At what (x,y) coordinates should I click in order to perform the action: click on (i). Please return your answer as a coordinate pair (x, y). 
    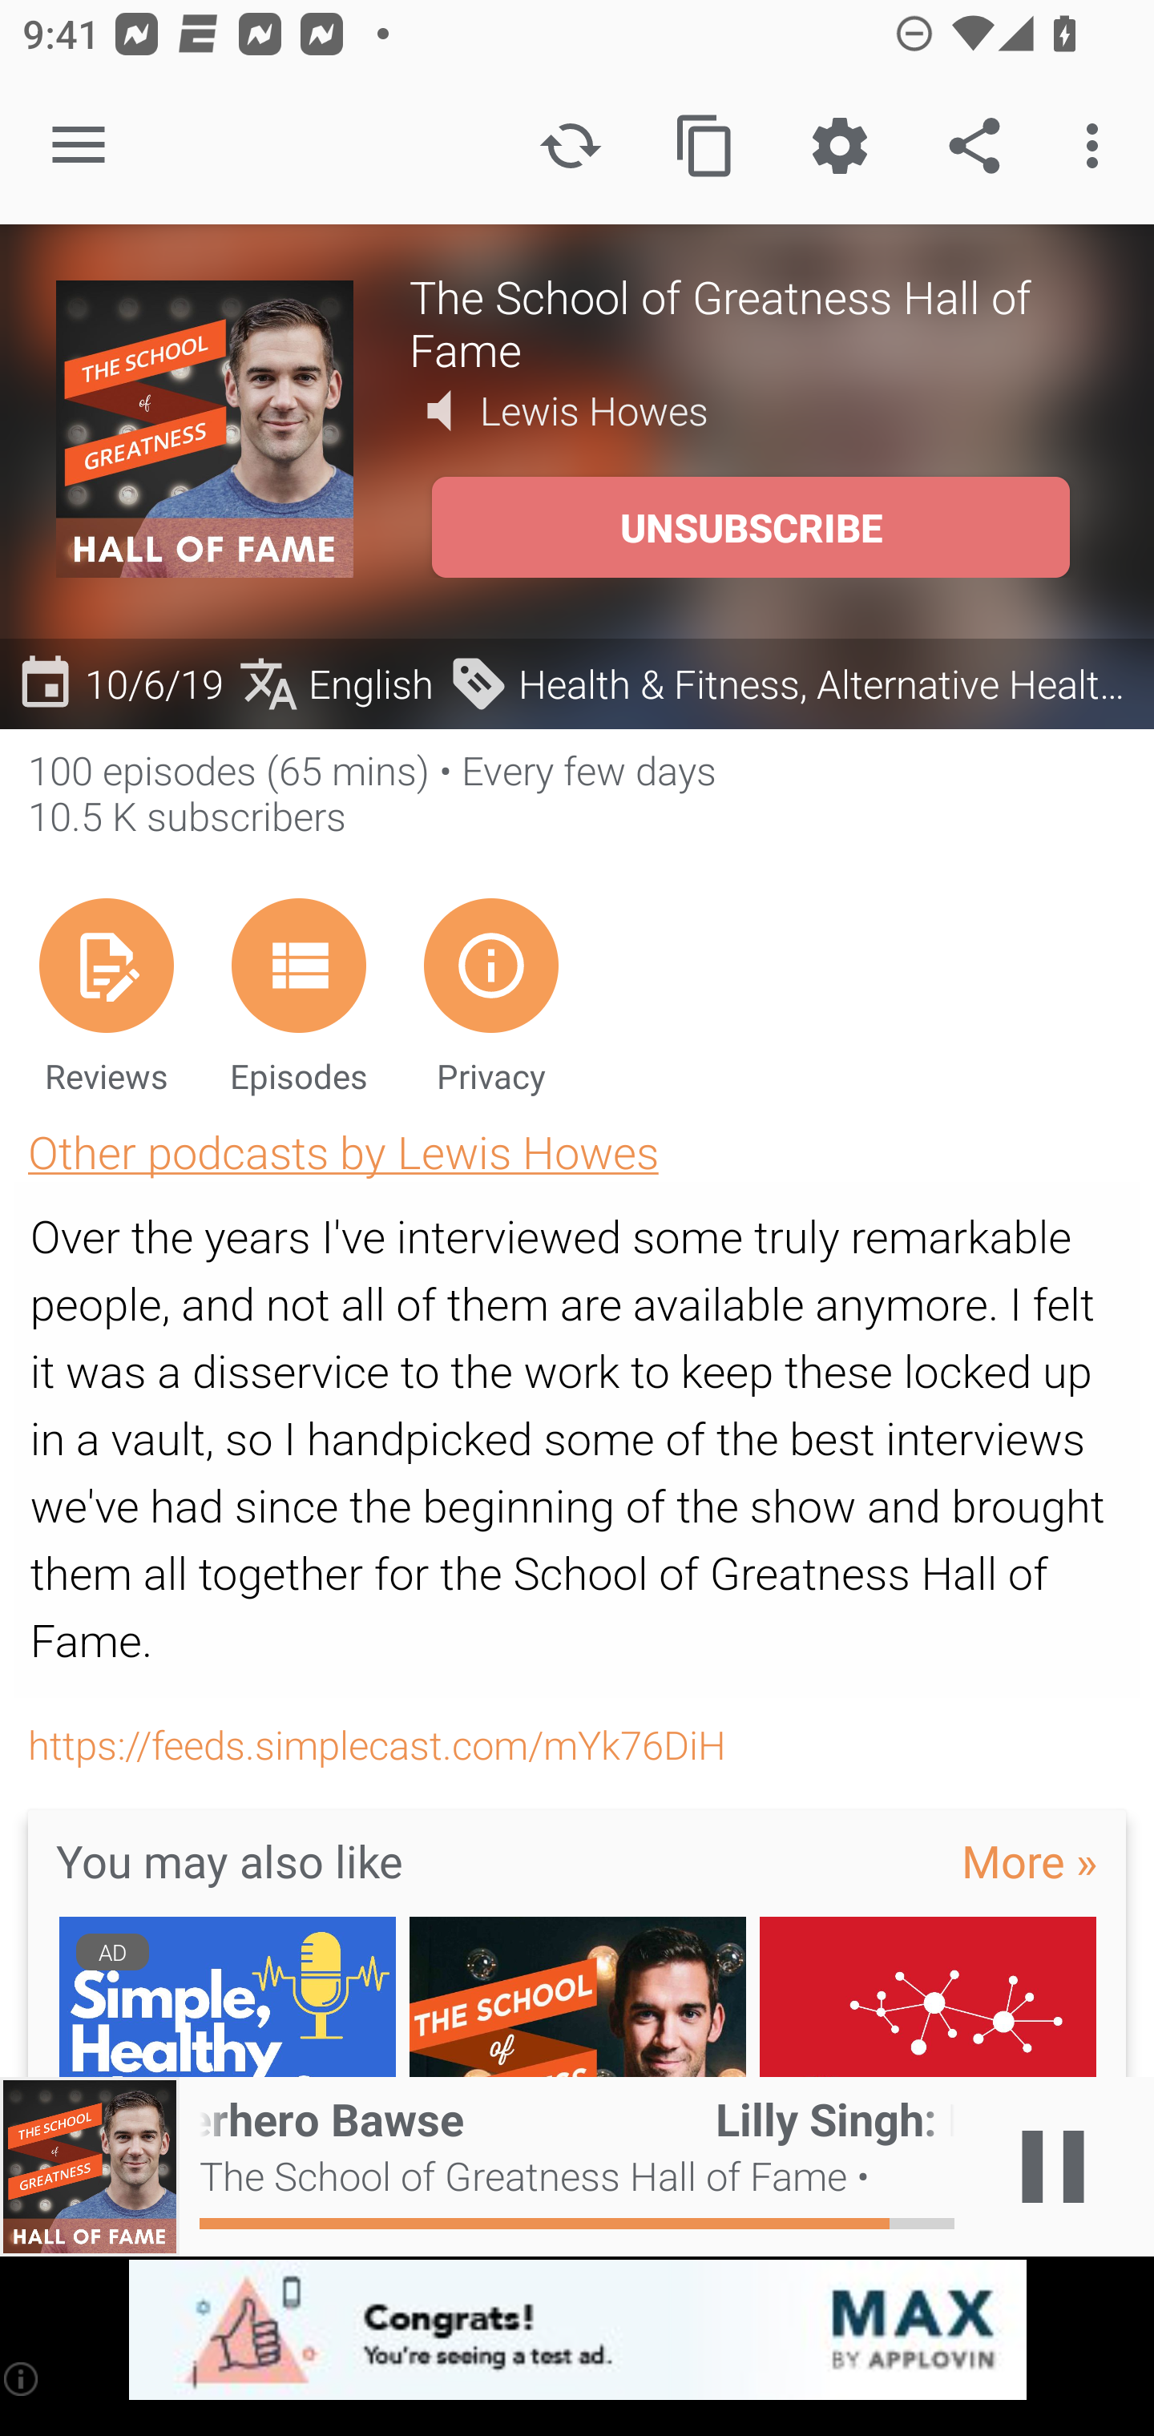
    Looking at the image, I should click on (22, 2378).